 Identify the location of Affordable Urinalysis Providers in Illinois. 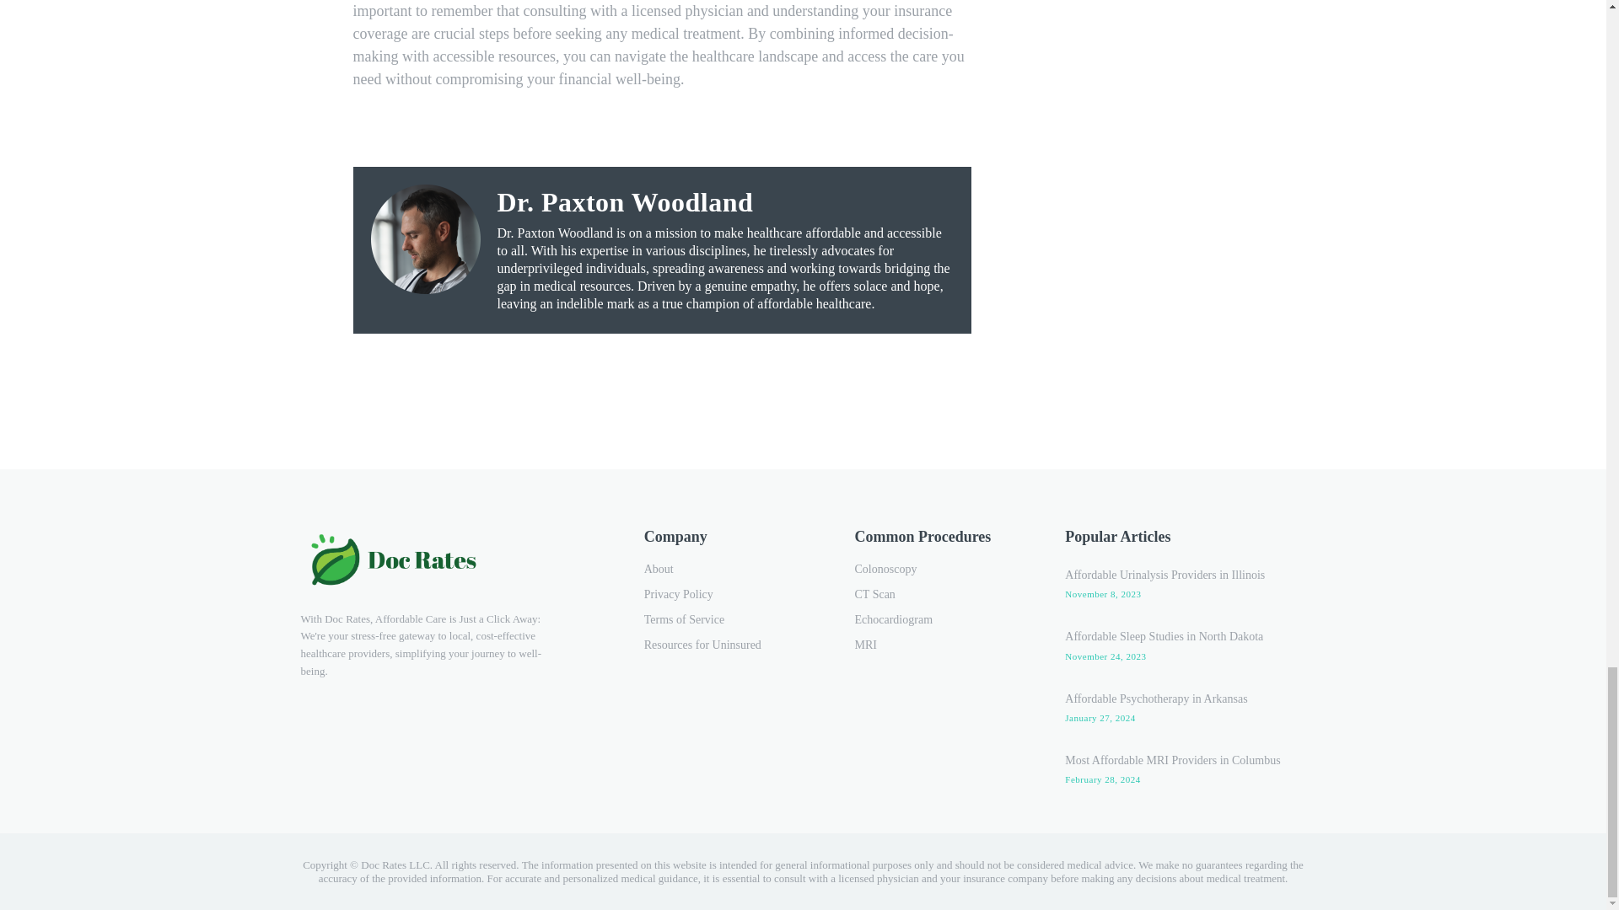
(1164, 575).